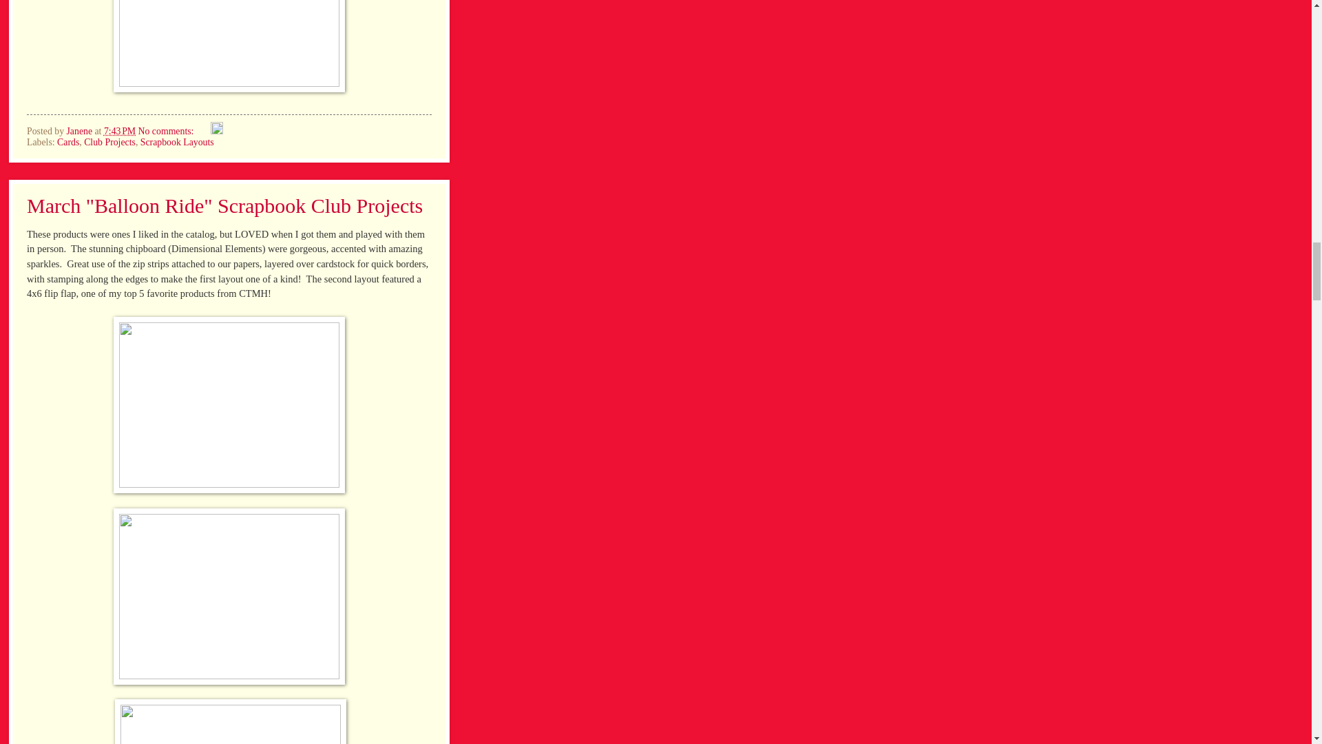 The height and width of the screenshot is (744, 1322). What do you see at coordinates (120, 131) in the screenshot?
I see `permanent link` at bounding box center [120, 131].